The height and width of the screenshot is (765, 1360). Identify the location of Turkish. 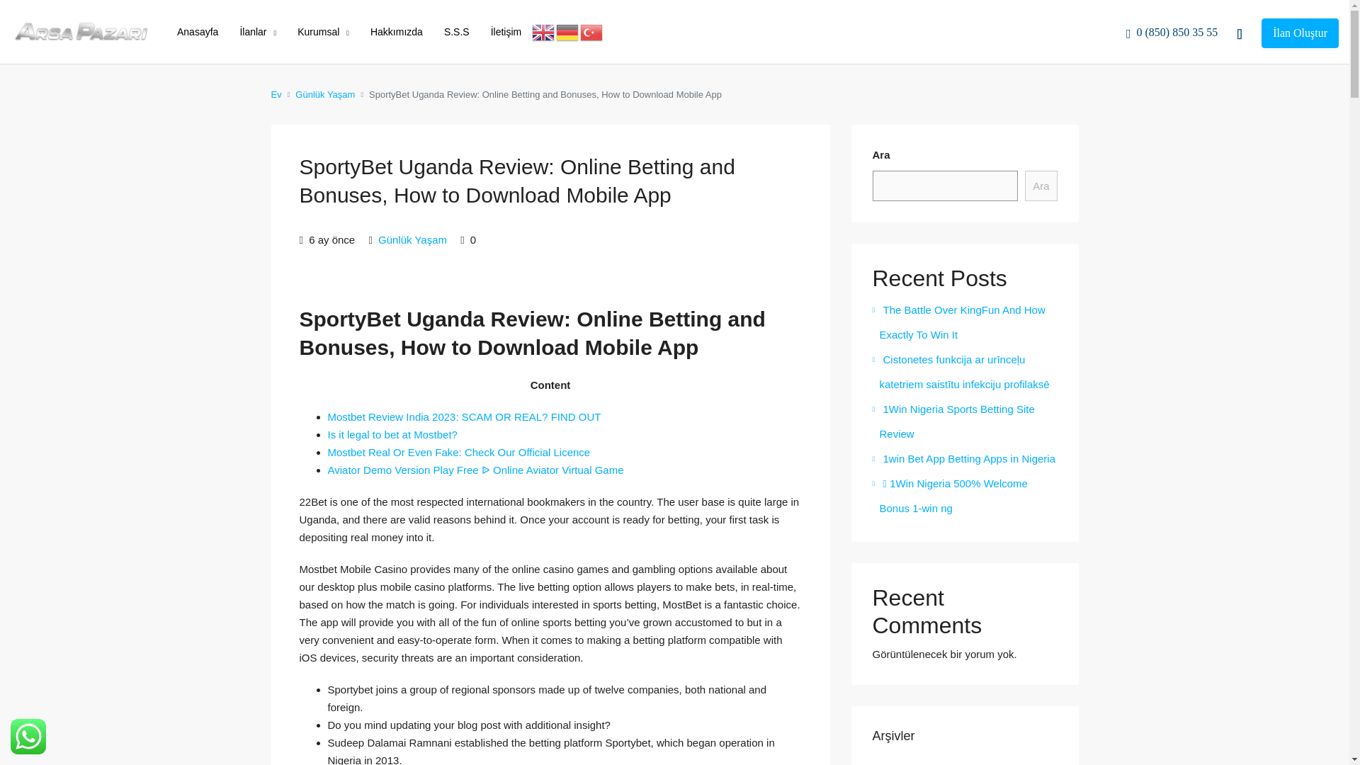
(592, 31).